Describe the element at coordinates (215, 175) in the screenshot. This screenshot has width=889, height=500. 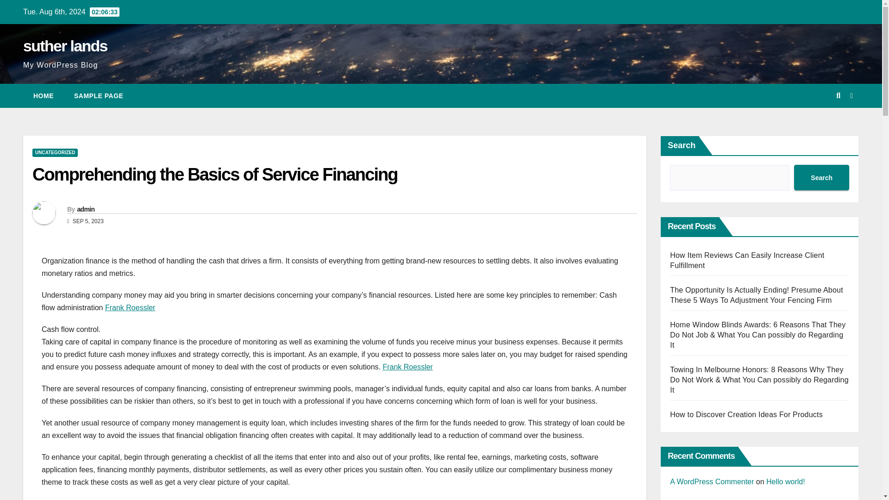
I see `Permalink to: Comprehending the Basics of Service Financing` at that location.